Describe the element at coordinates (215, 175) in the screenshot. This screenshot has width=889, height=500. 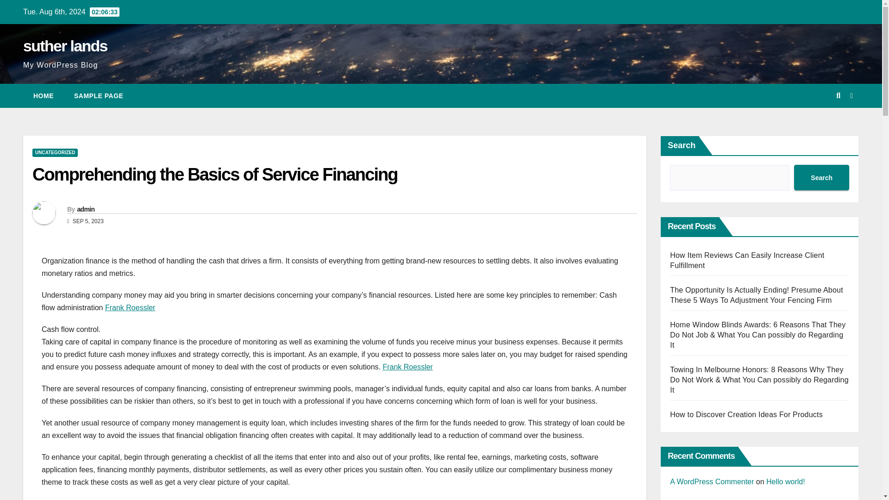
I see `Permalink to: Comprehending the Basics of Service Financing` at that location.